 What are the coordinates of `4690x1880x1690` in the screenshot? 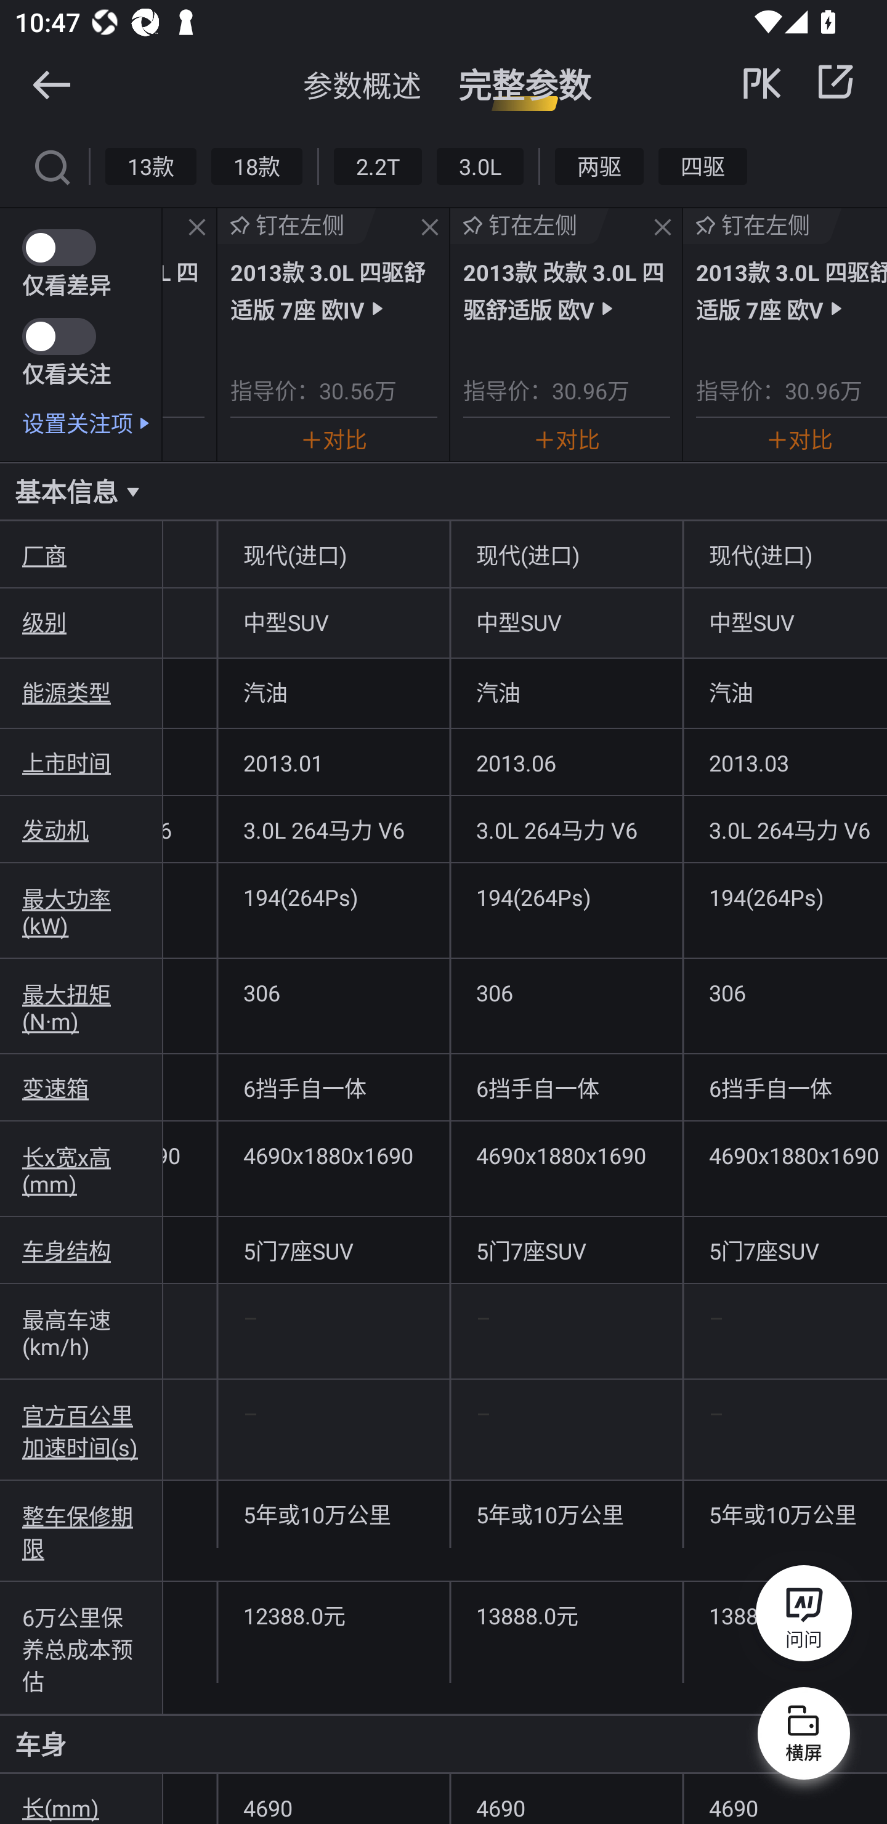 It's located at (785, 1155).